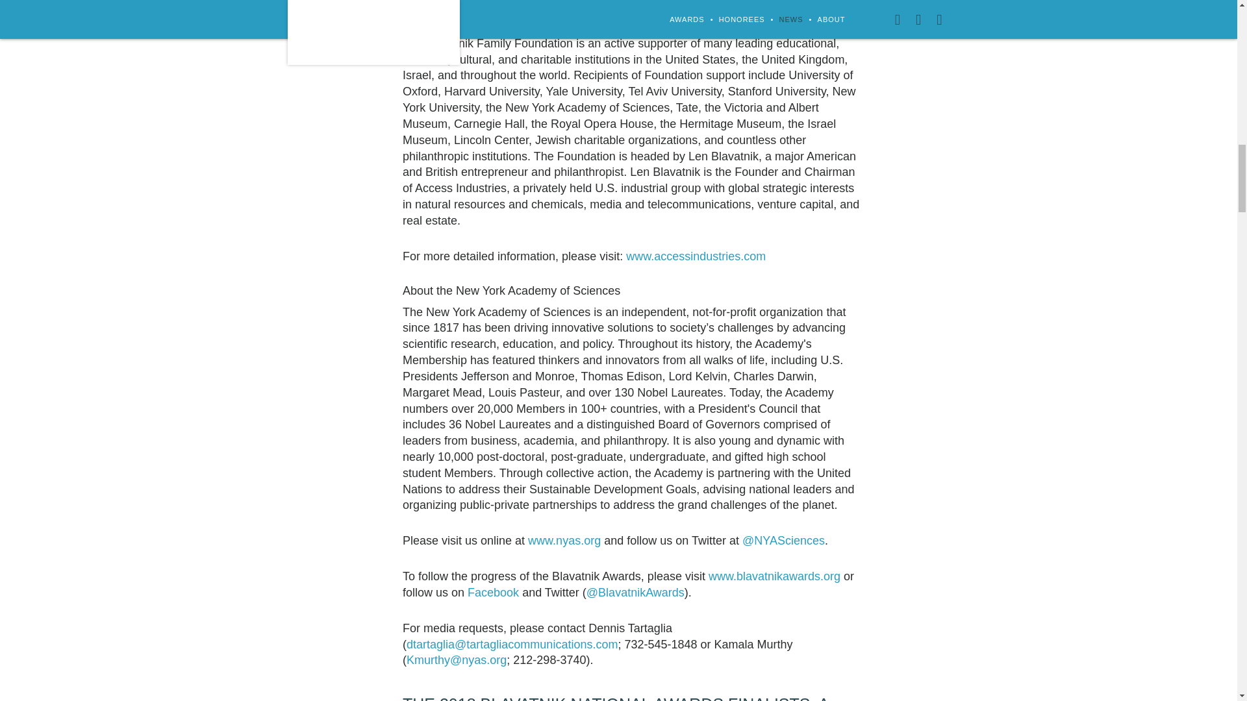 This screenshot has width=1247, height=701. I want to click on www.blavatnikawards.org, so click(774, 576).